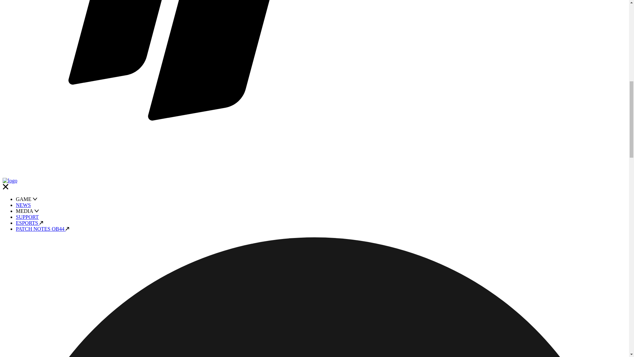  Describe the element at coordinates (27, 217) in the screenshot. I see `SUPPORT` at that location.